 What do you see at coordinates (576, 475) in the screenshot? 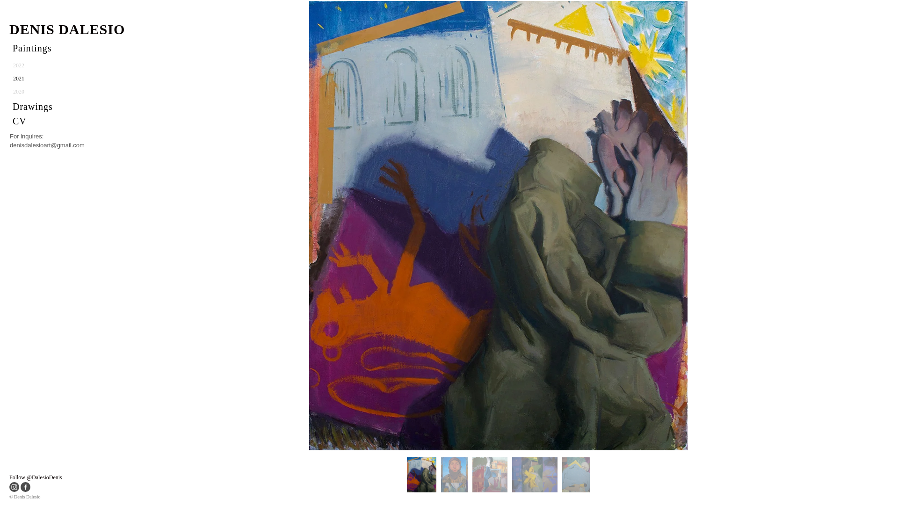
I see `We all fall down - Denis Dalesio` at bounding box center [576, 475].